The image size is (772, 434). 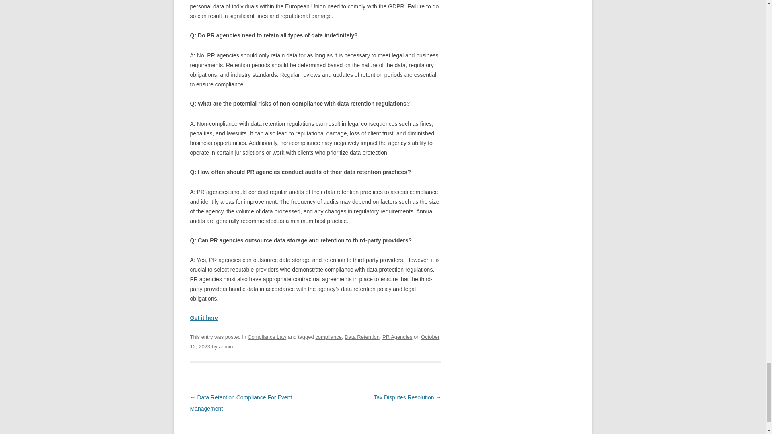 I want to click on 8:47 am, so click(x=314, y=342).